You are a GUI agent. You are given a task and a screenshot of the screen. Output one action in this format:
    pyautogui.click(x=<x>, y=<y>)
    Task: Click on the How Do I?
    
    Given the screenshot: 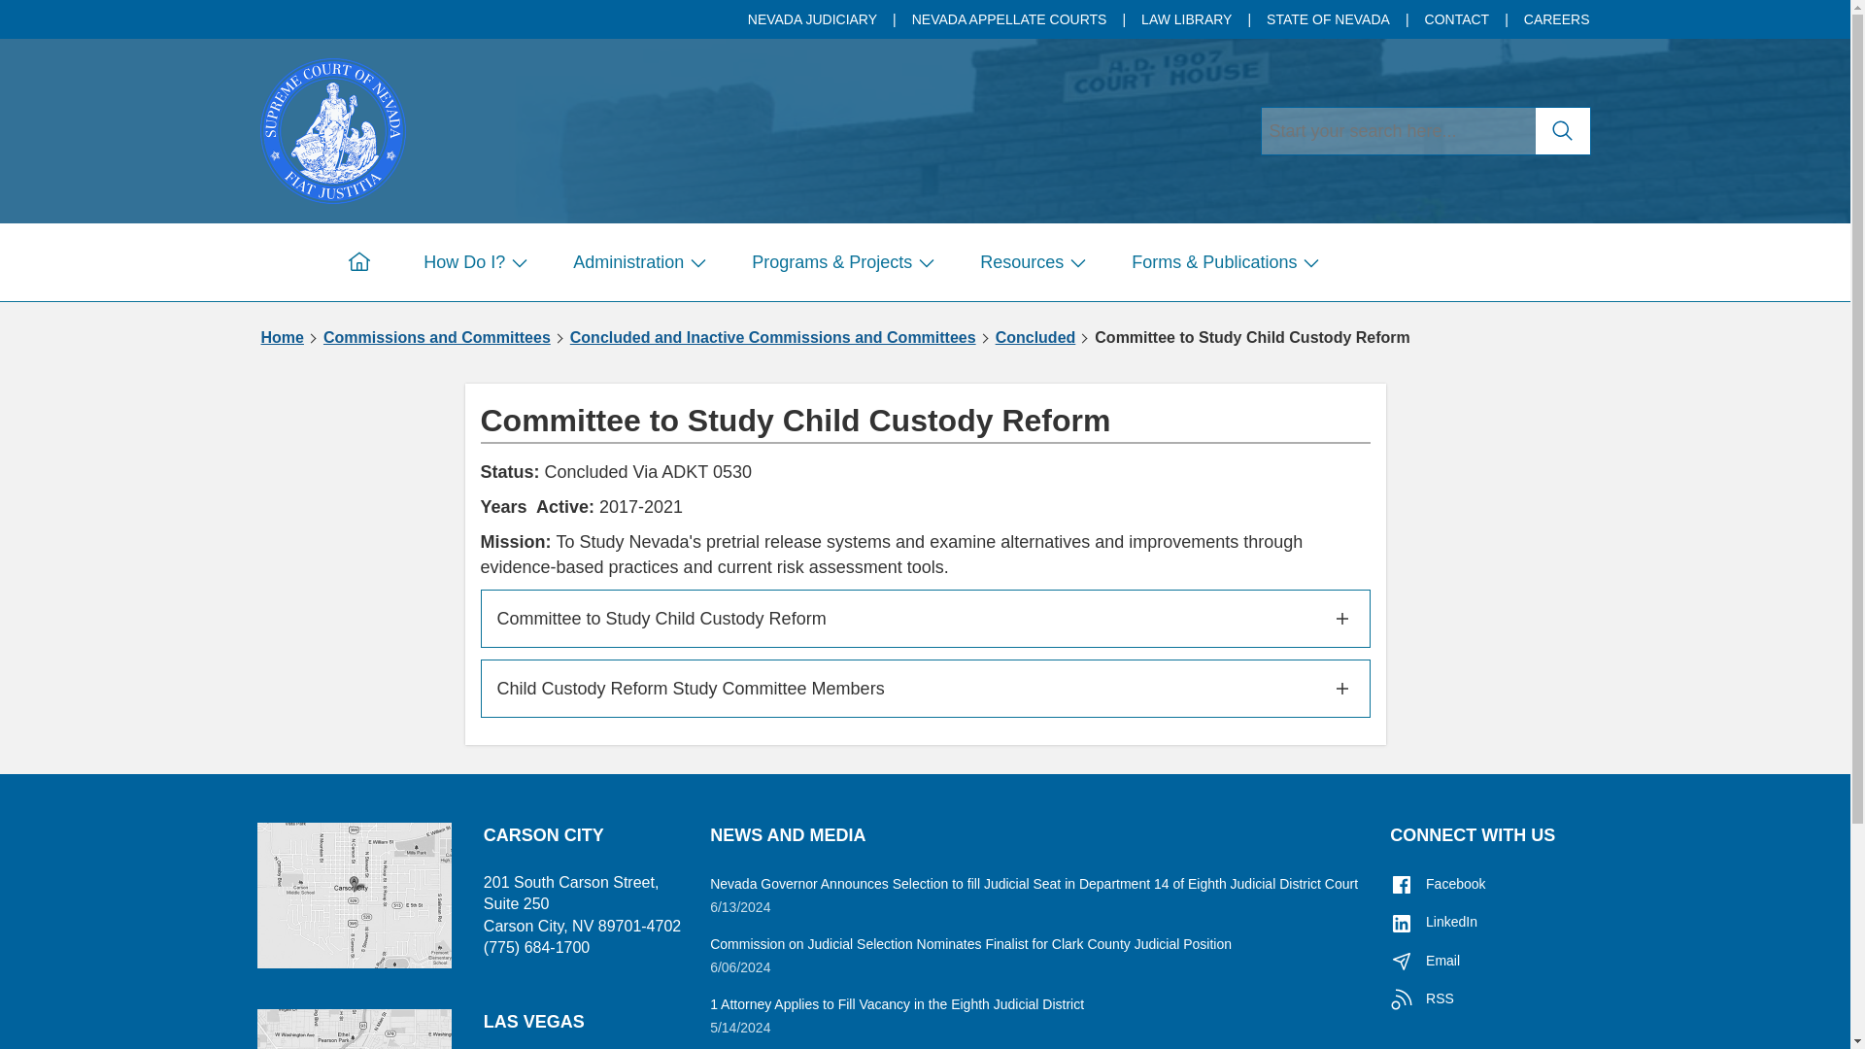 What is the action you would take?
    pyautogui.click(x=471, y=262)
    